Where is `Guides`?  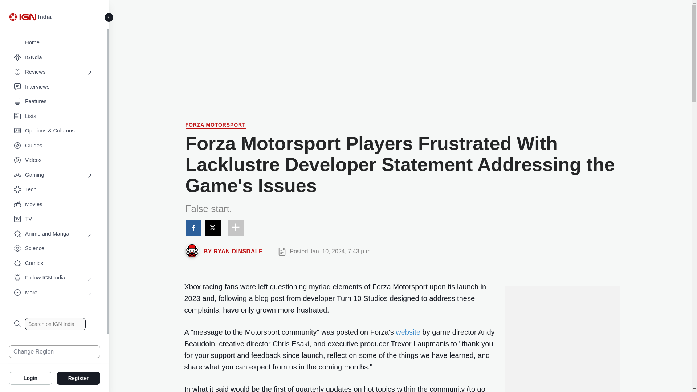
Guides is located at coordinates (53, 146).